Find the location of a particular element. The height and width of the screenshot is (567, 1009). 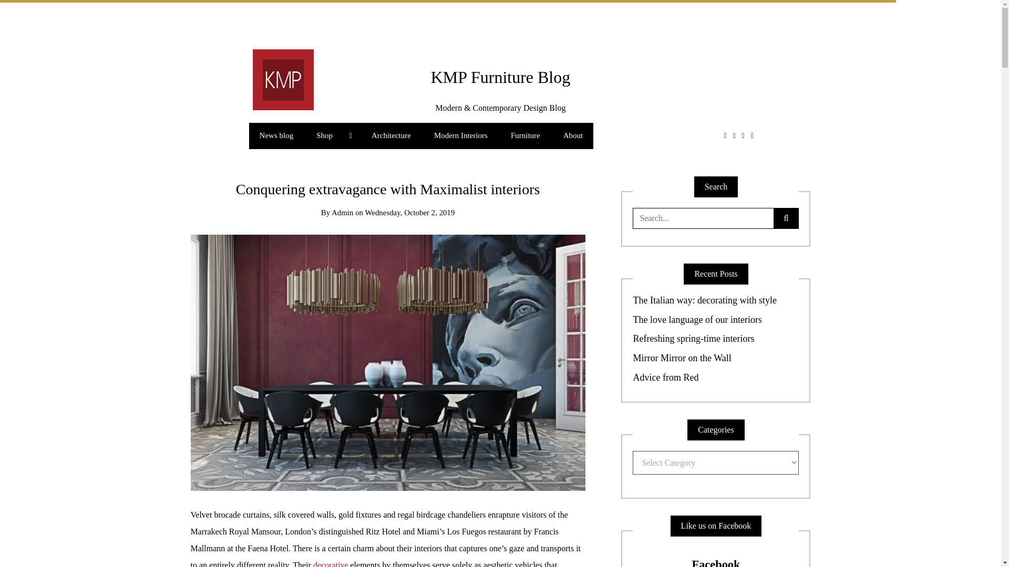

Posts by admin is located at coordinates (343, 212).